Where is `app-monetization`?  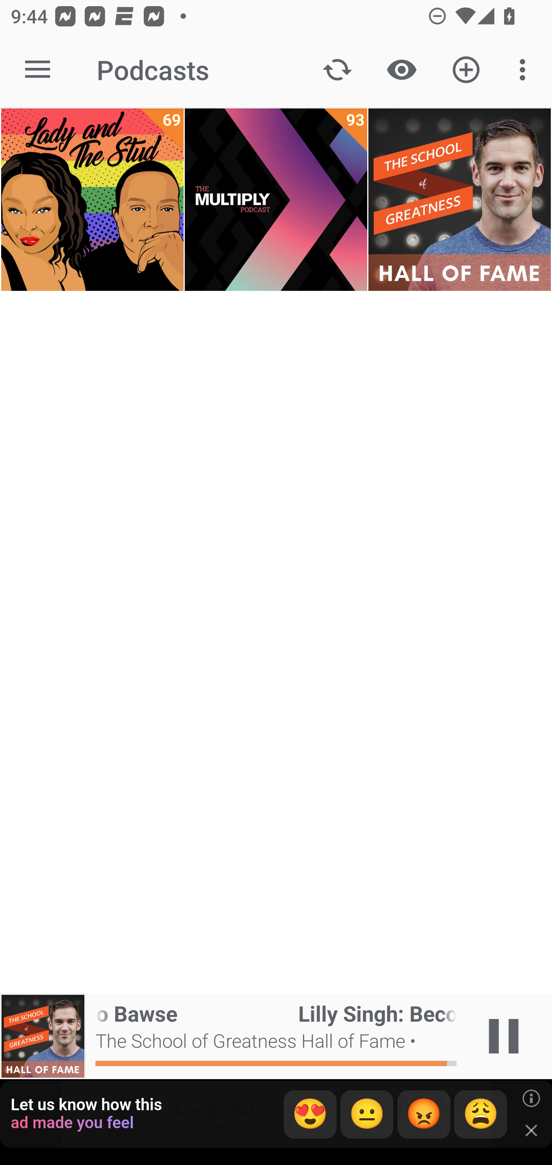 app-monetization is located at coordinates (276, 1115).